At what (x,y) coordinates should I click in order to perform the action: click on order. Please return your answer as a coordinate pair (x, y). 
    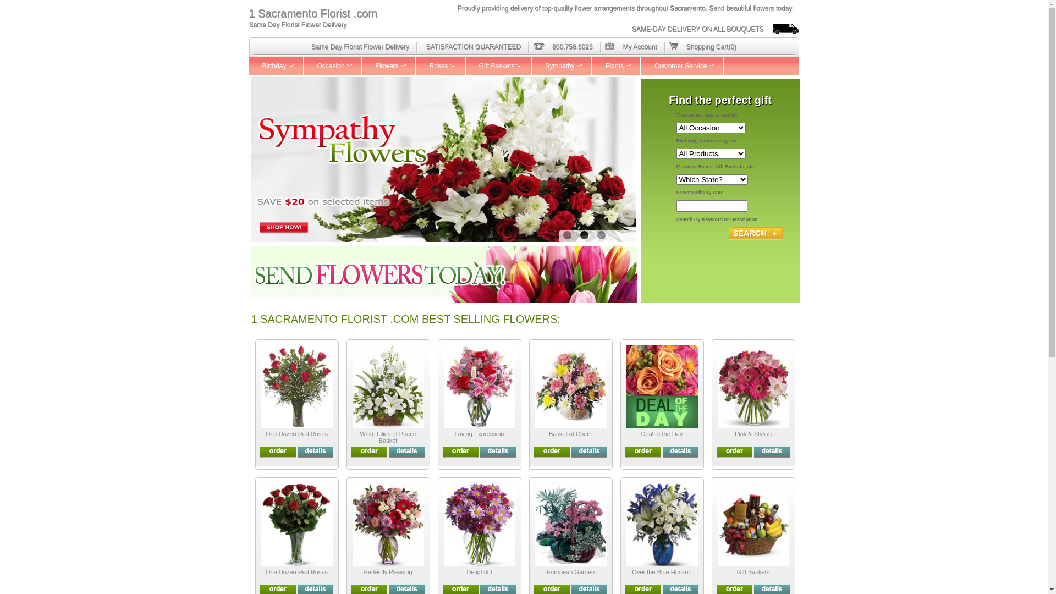
    Looking at the image, I should click on (643, 451).